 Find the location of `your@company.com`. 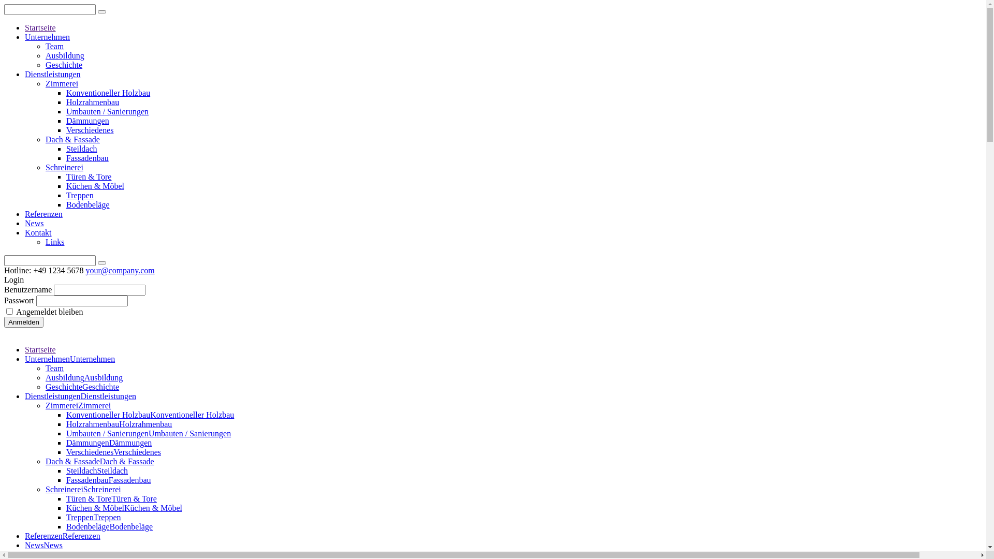

your@company.com is located at coordinates (120, 270).